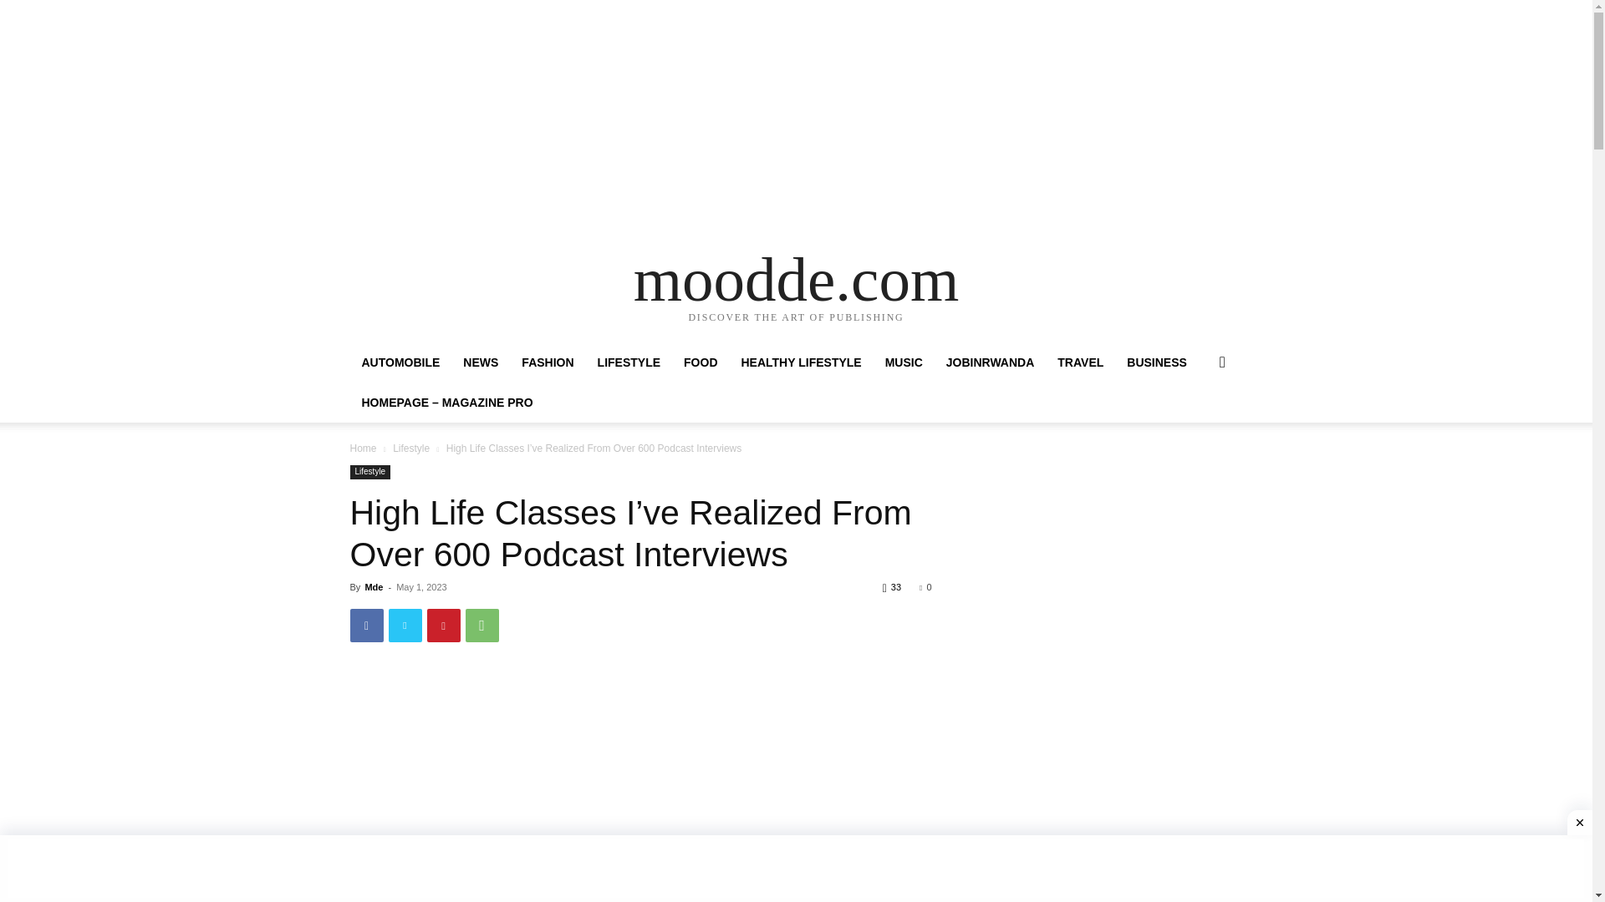 The height and width of the screenshot is (902, 1605). I want to click on NEWS, so click(480, 362).